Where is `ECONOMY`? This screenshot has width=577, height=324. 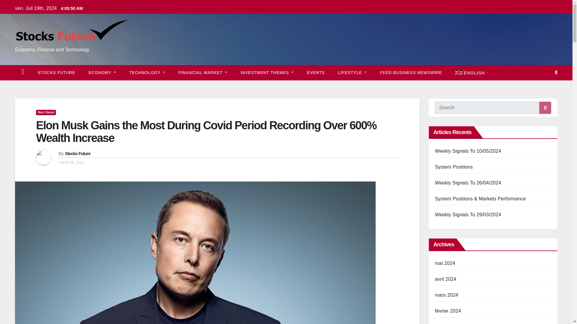
ECONOMY is located at coordinates (102, 73).